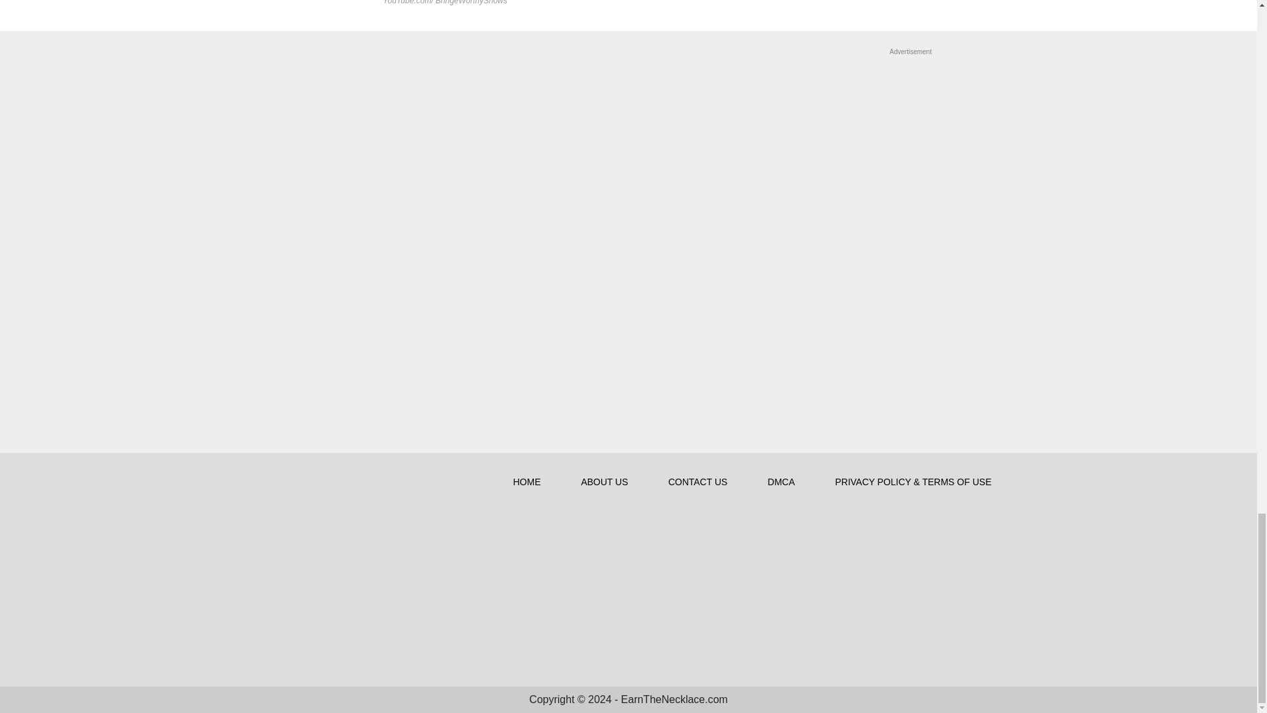 The image size is (1267, 713). I want to click on HOME, so click(528, 482).